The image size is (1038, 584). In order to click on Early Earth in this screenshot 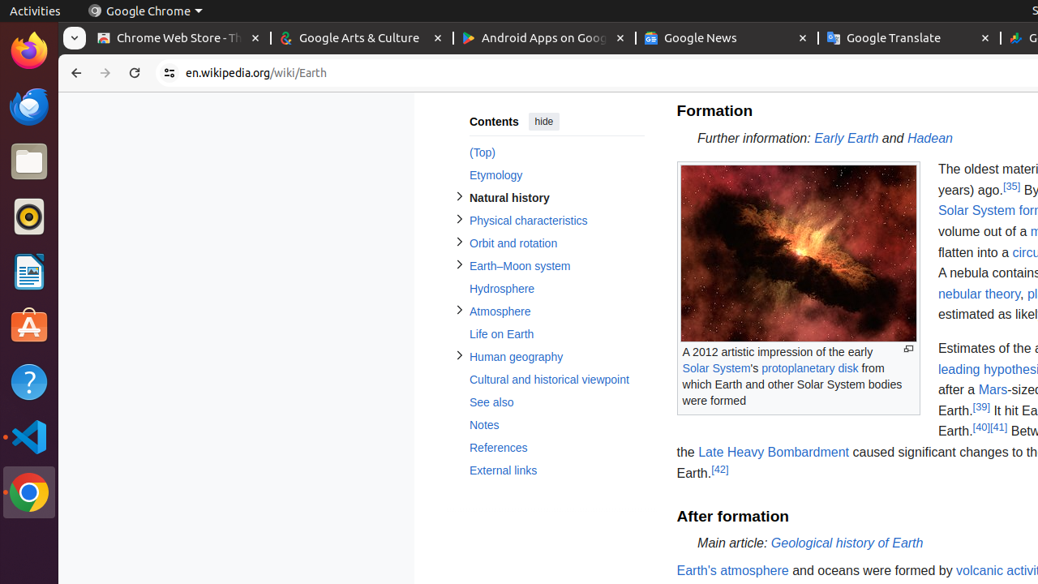, I will do `click(847, 138)`.